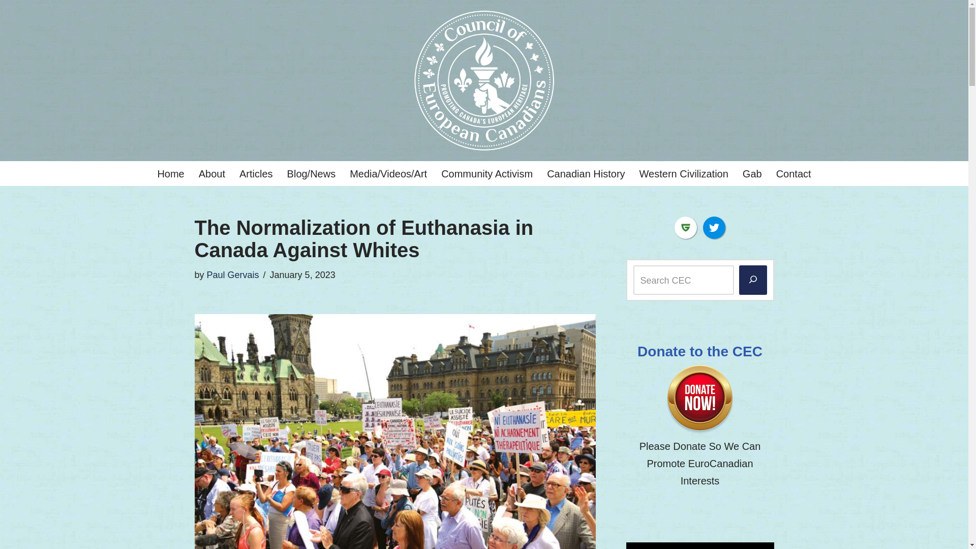  I want to click on Home, so click(171, 173).